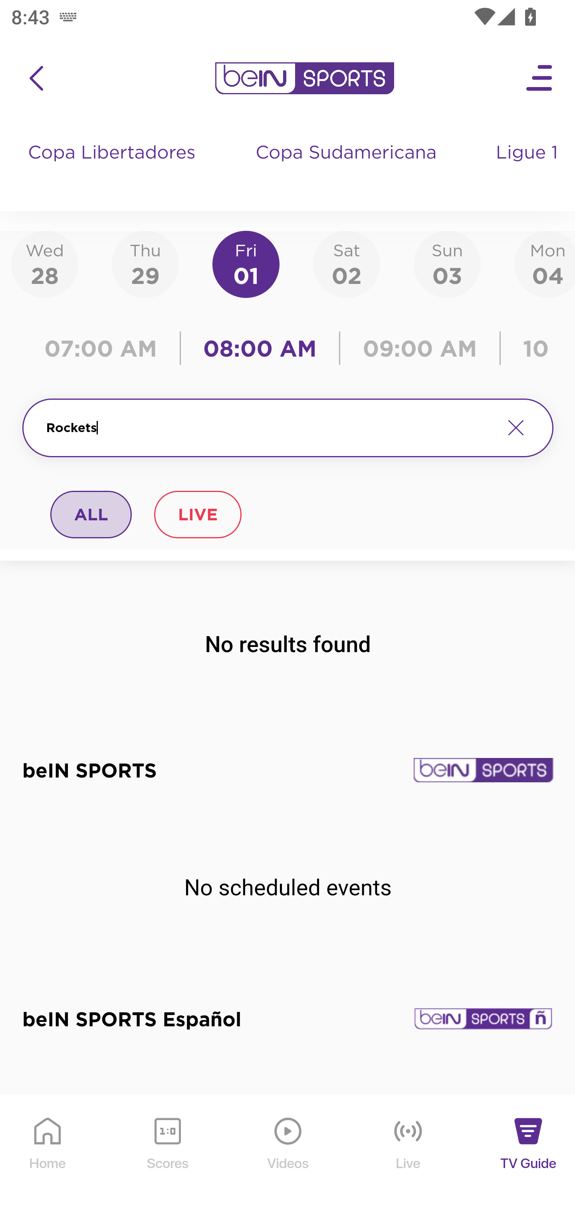  Describe the element at coordinates (447, 264) in the screenshot. I see `Sun03` at that location.